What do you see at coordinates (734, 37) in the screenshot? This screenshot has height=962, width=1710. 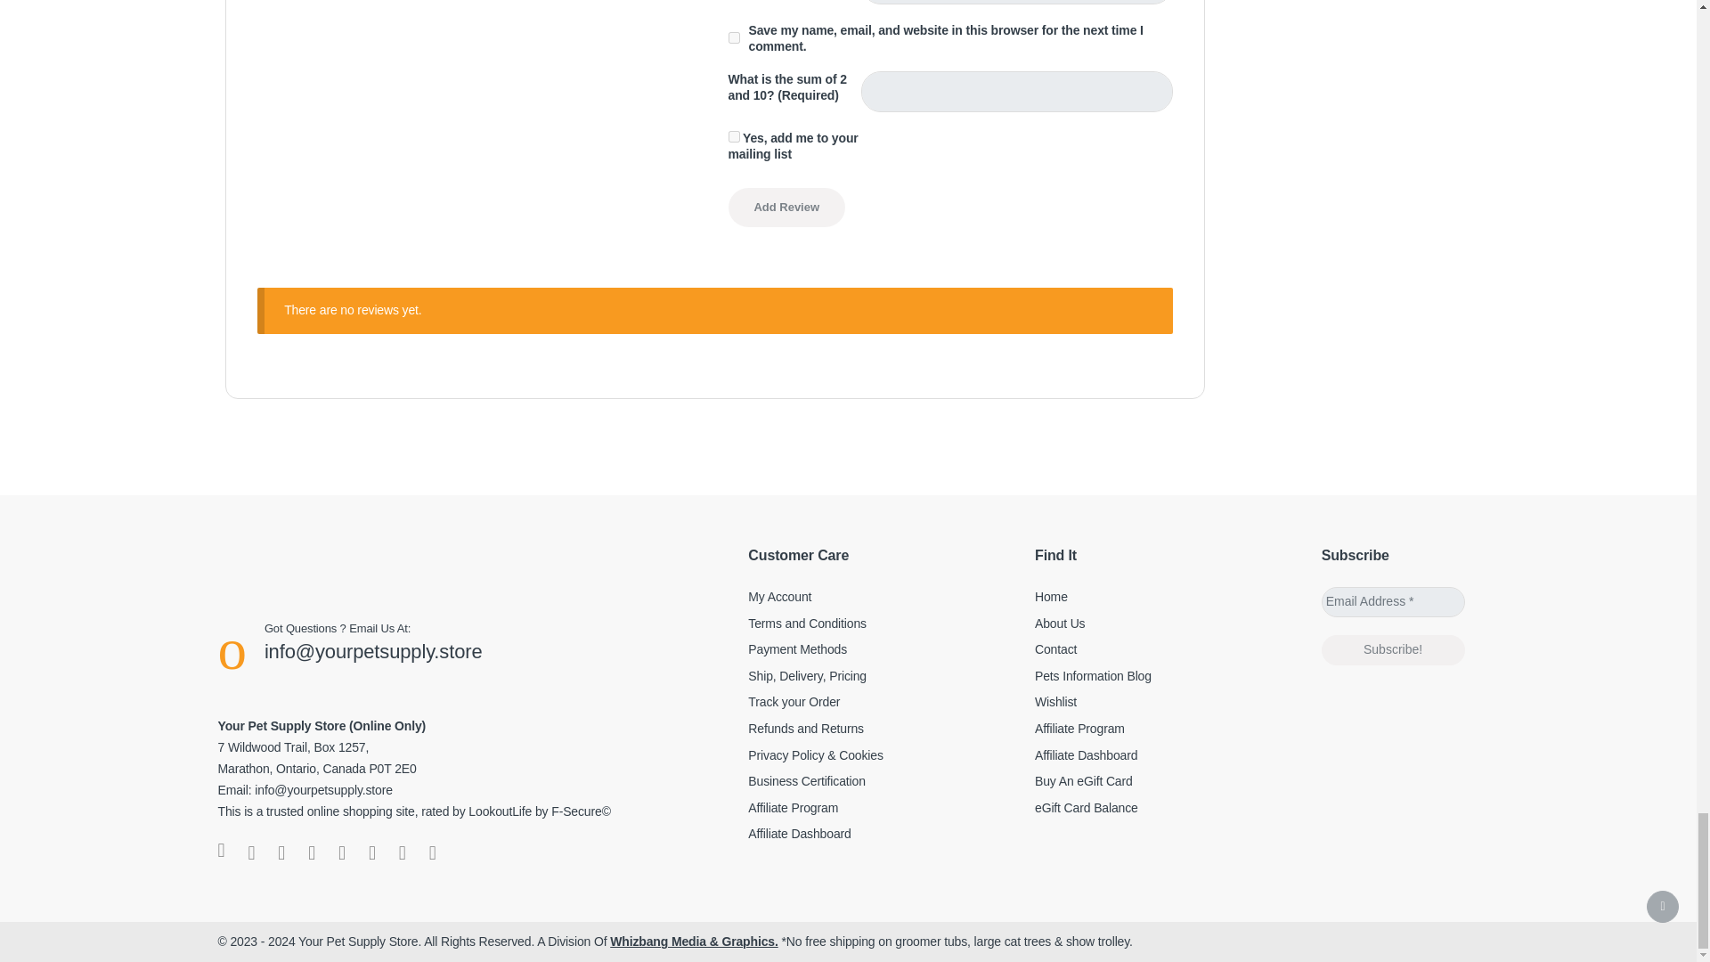 I see `yes` at bounding box center [734, 37].